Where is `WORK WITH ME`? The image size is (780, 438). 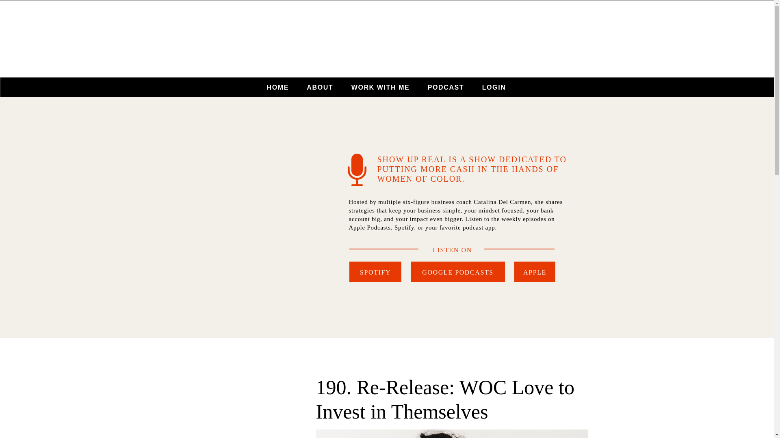 WORK WITH ME is located at coordinates (380, 87).